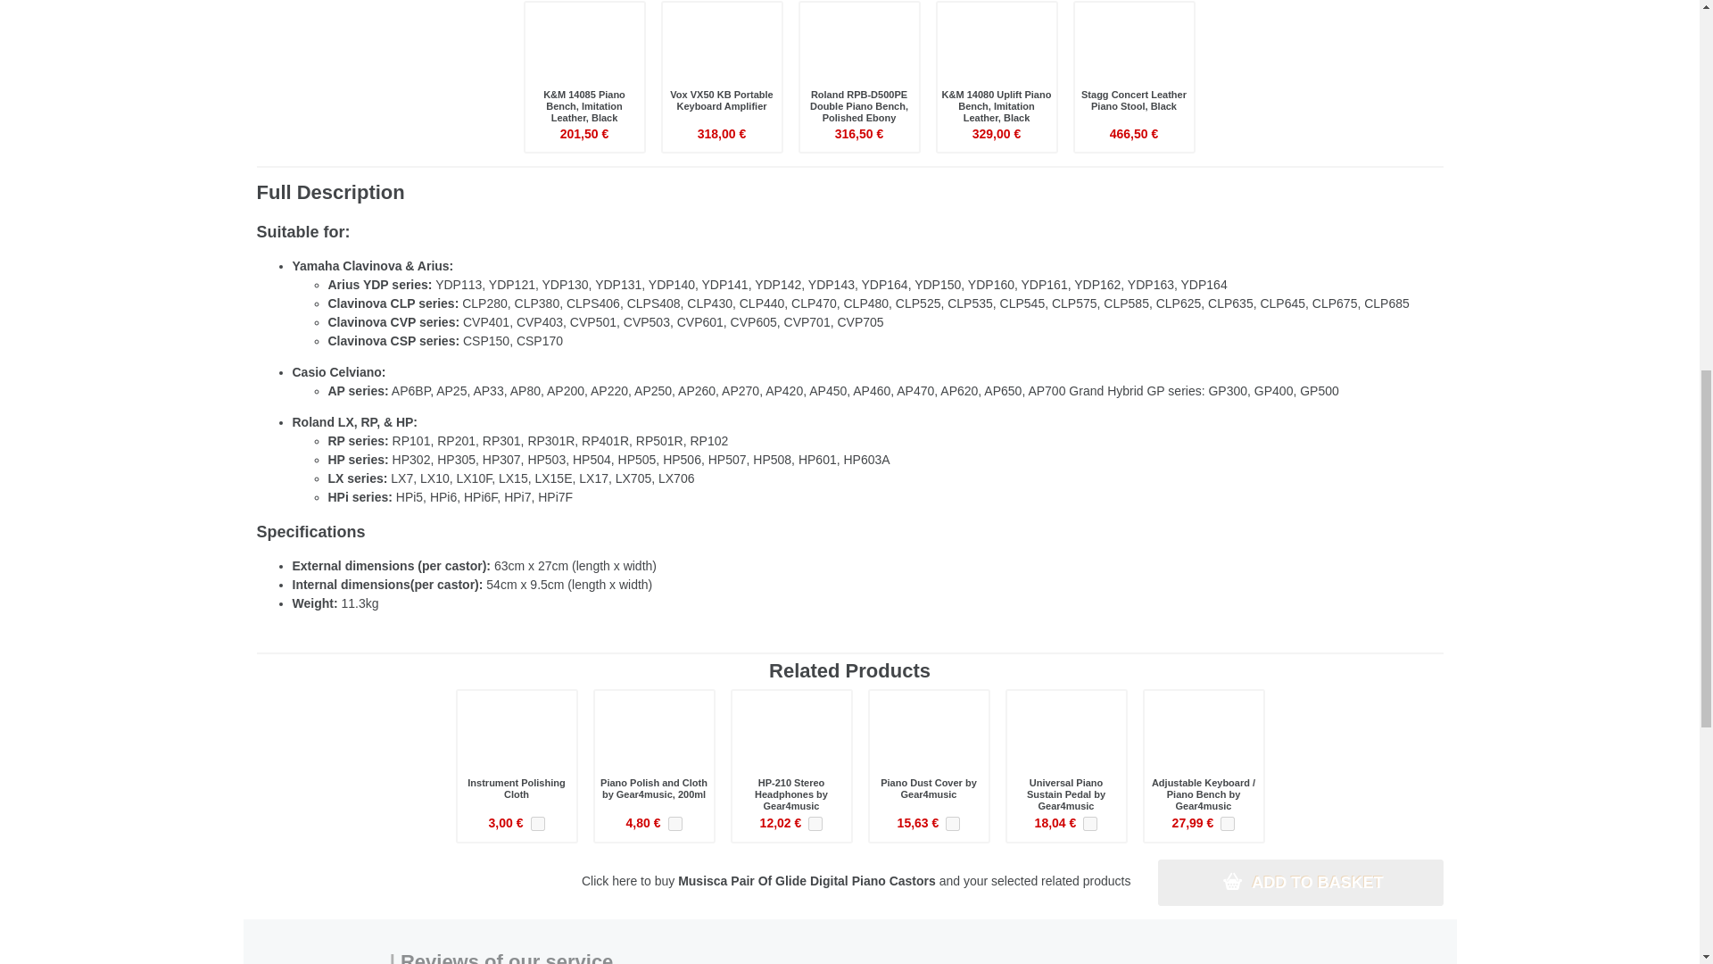 This screenshot has height=964, width=1713. I want to click on 1, so click(674, 823).